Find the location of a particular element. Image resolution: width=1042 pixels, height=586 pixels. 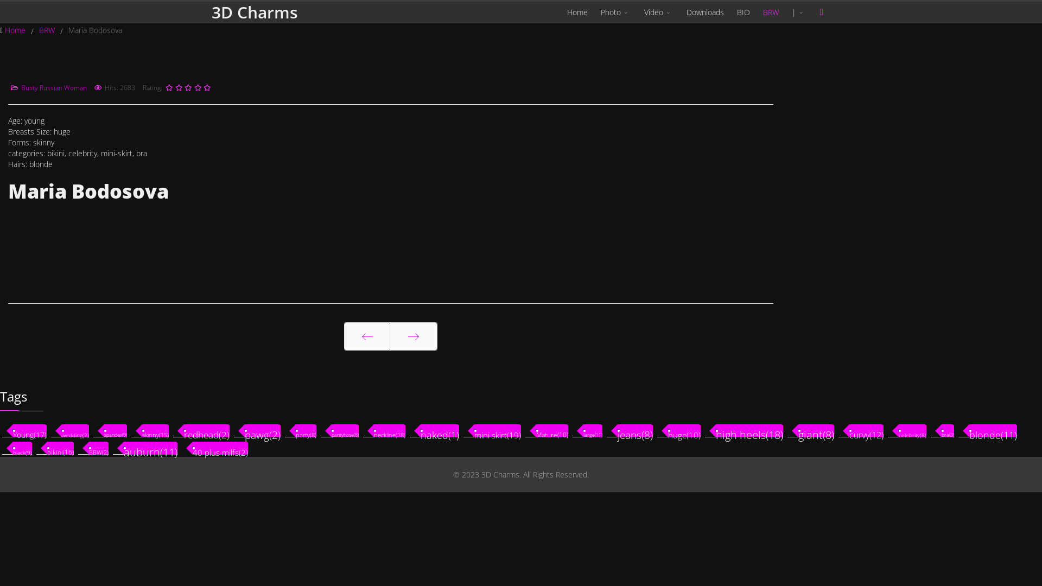

blonde(11) is located at coordinates (993, 431).